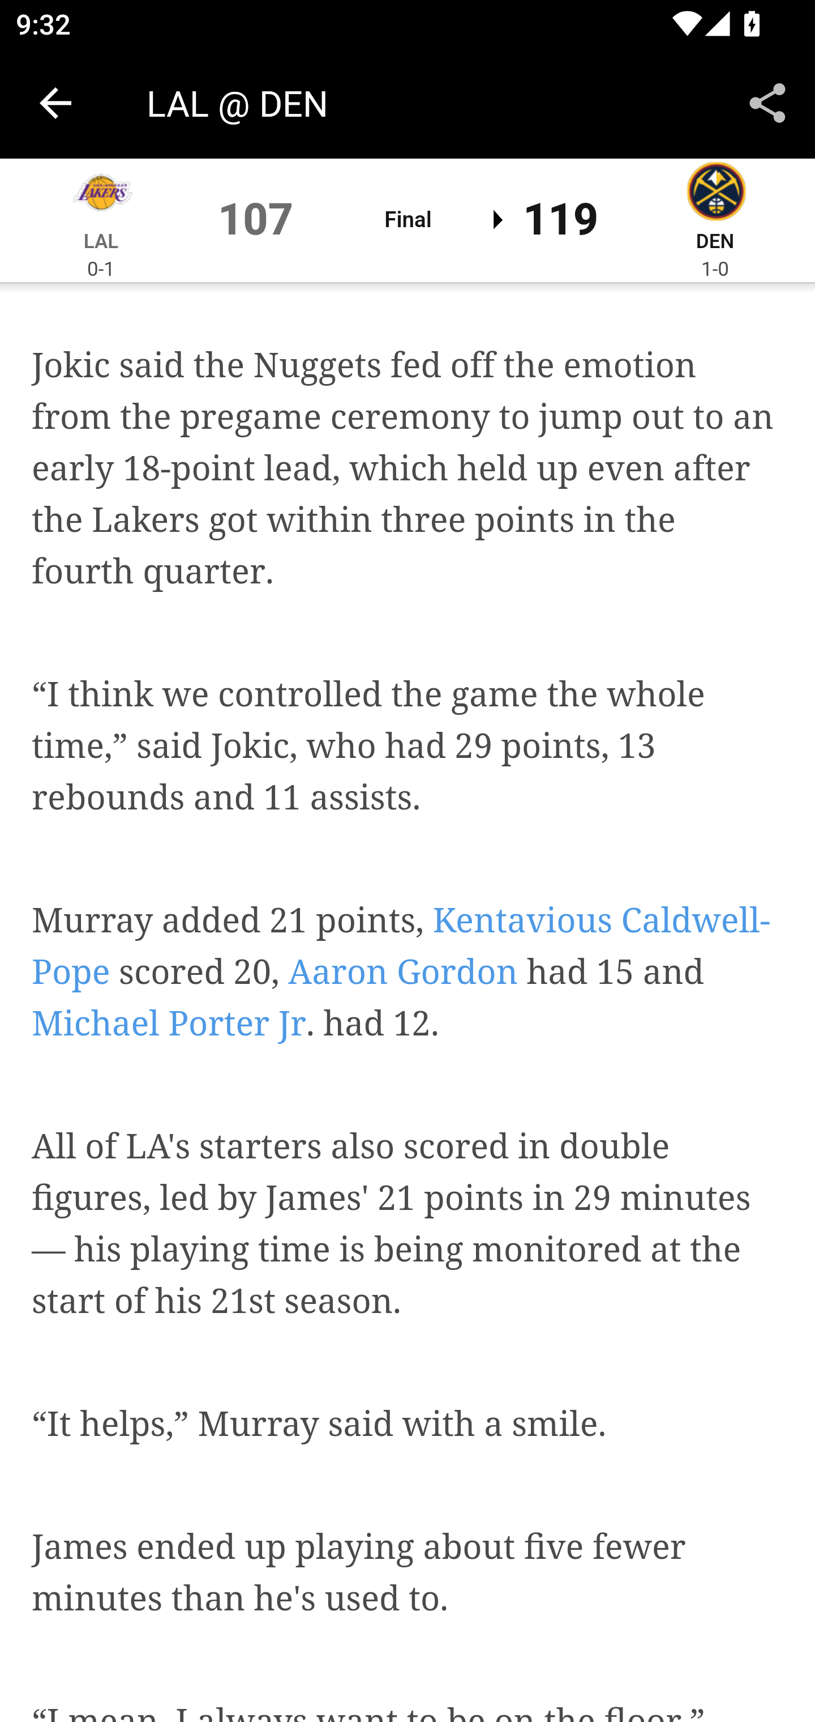 Image resolution: width=815 pixels, height=1722 pixels. I want to click on Michael Porter Jr, so click(169, 1024).